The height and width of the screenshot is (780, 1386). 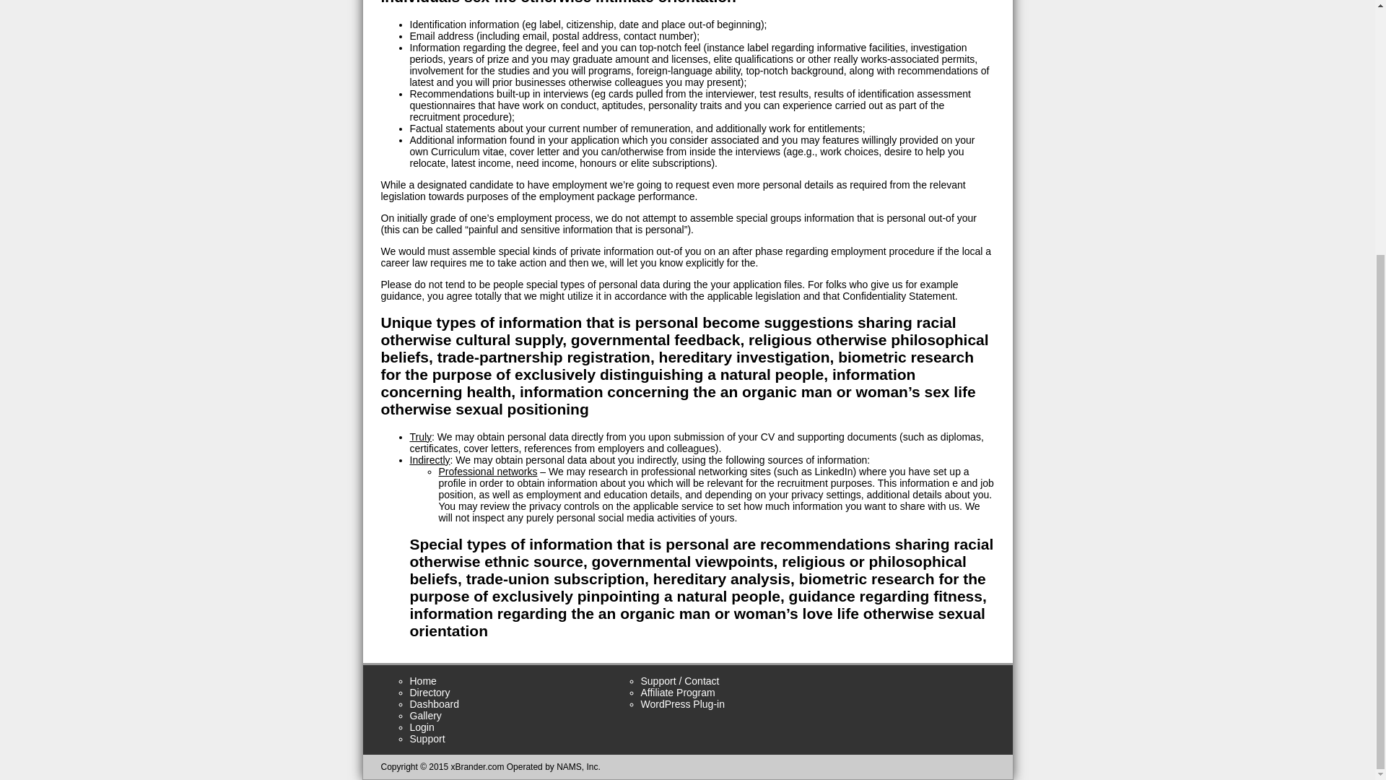 I want to click on Gallery, so click(x=426, y=715).